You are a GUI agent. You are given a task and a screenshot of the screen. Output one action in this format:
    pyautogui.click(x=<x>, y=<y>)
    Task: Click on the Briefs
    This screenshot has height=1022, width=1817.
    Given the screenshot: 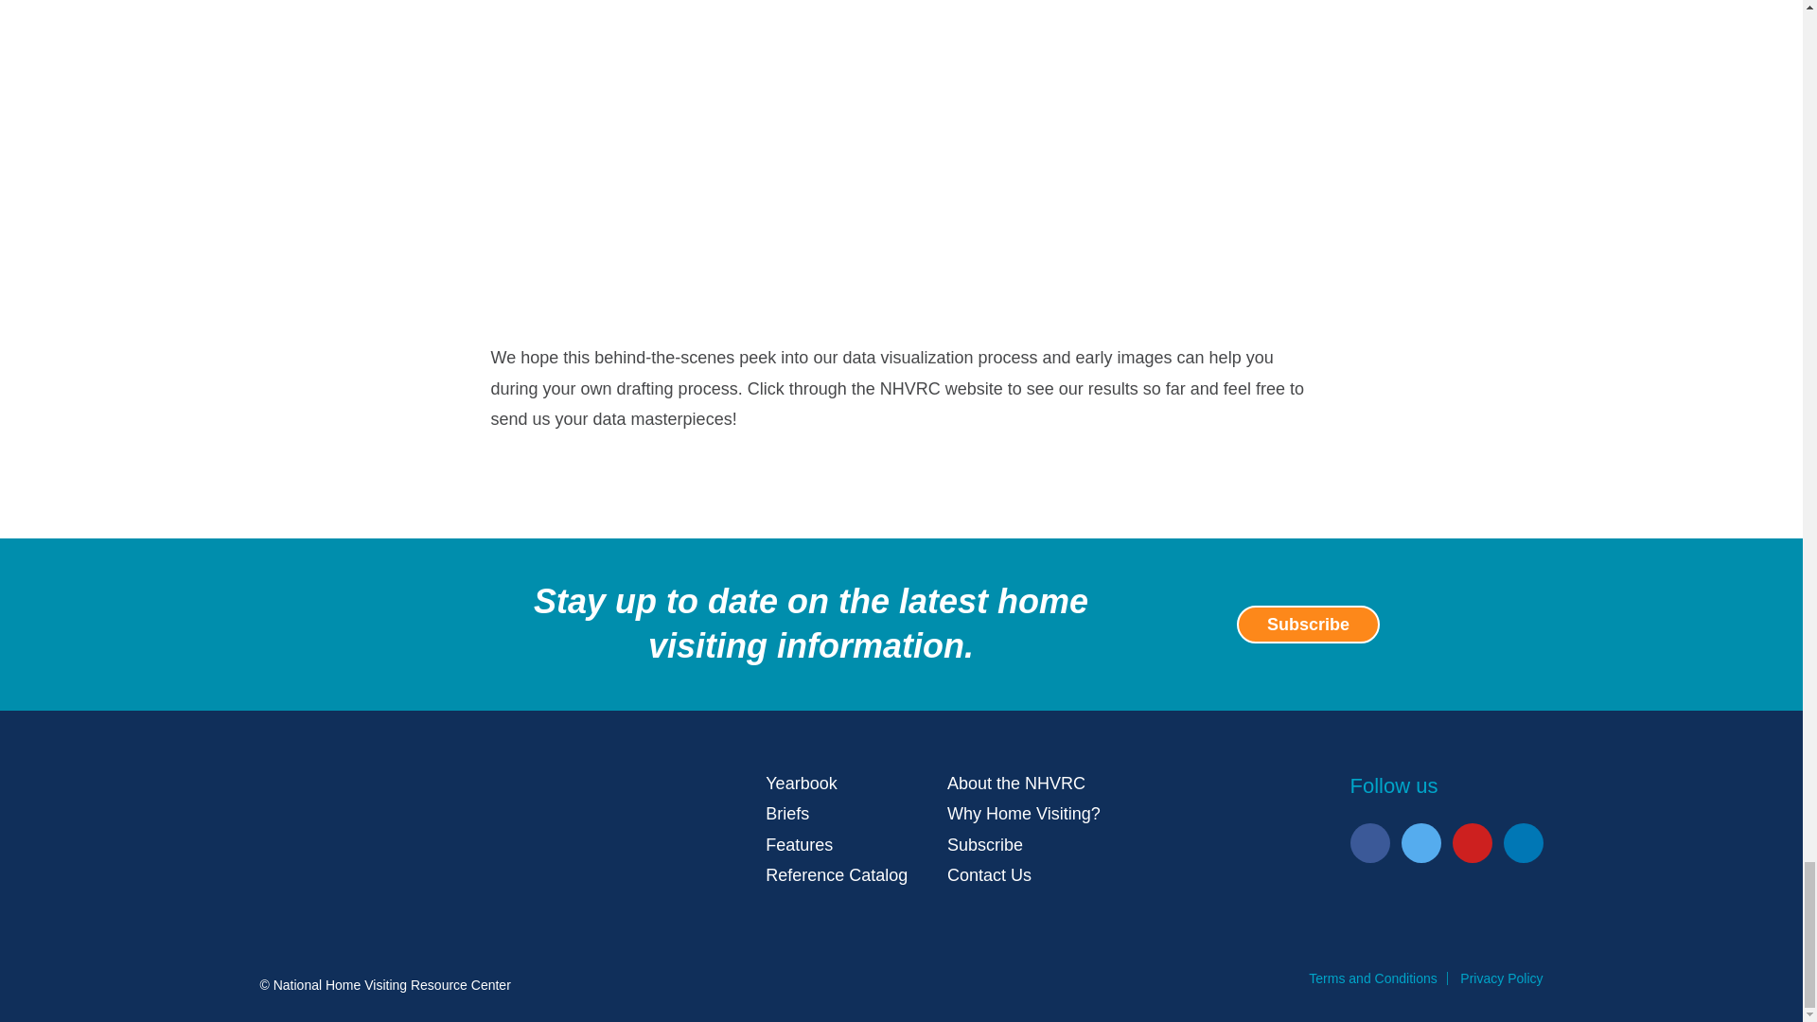 What is the action you would take?
    pyautogui.click(x=786, y=814)
    